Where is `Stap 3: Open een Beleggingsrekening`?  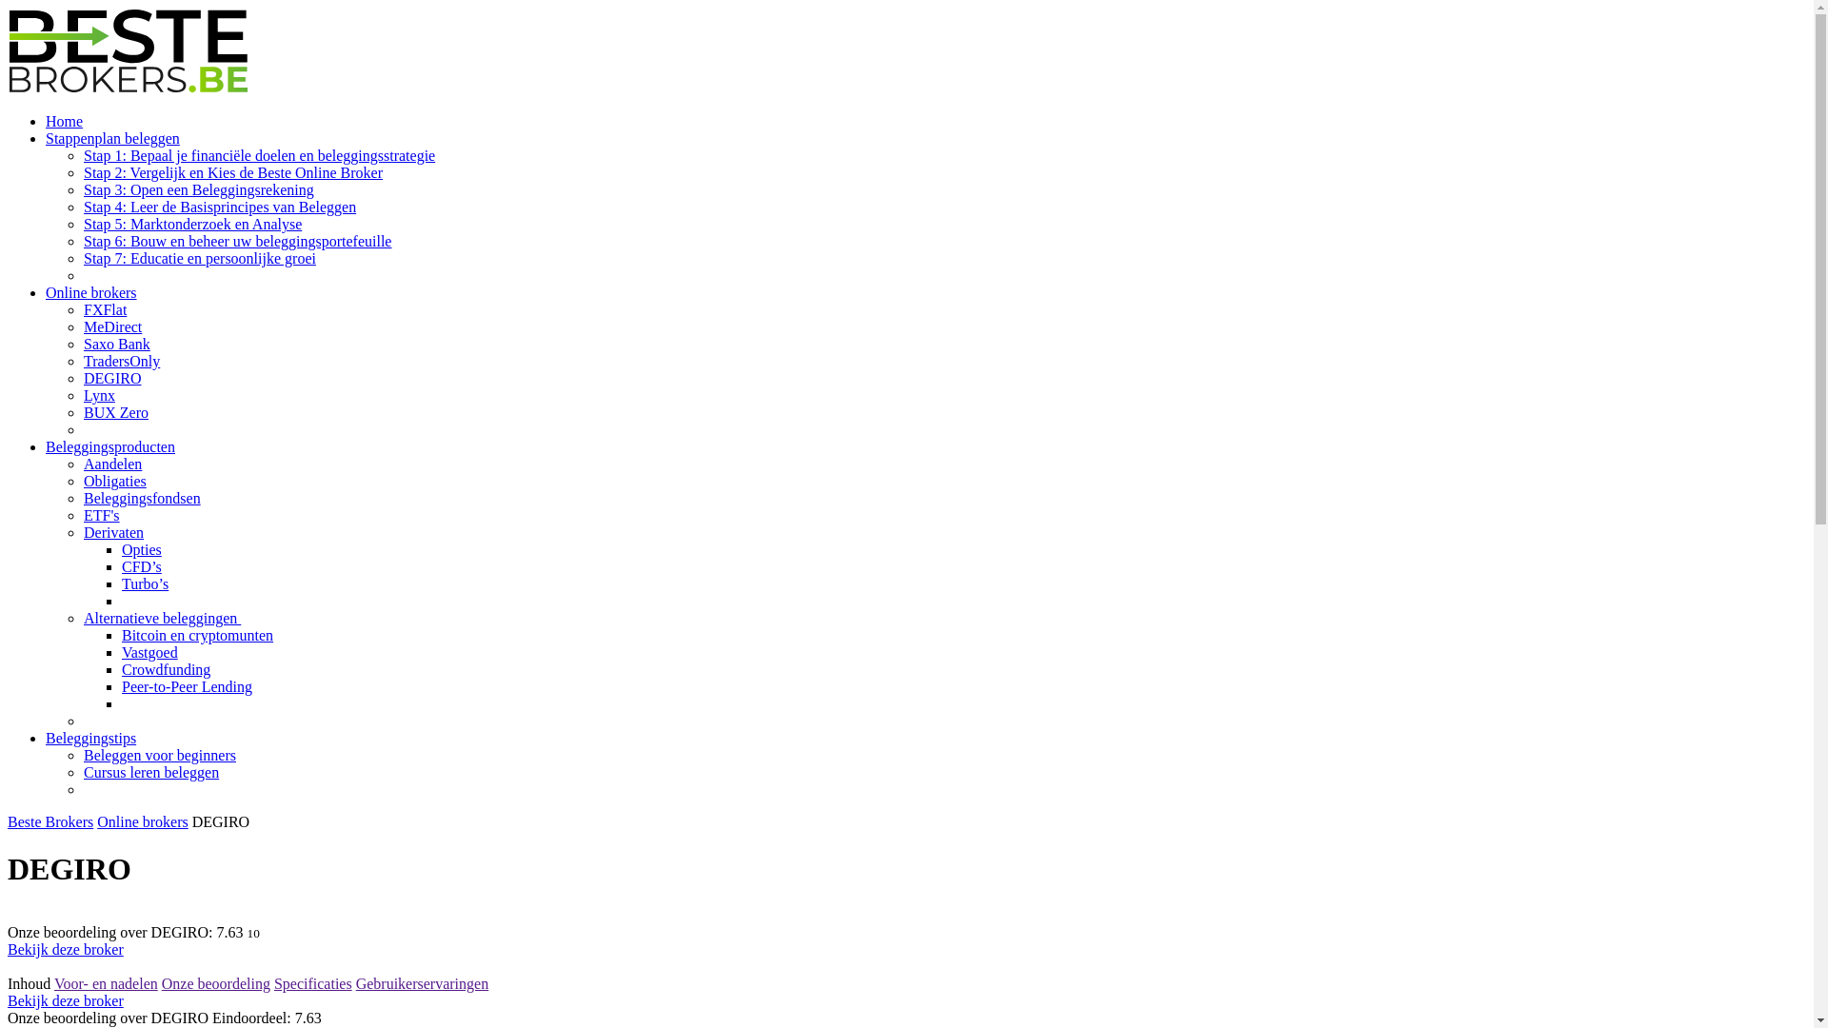 Stap 3: Open een Beleggingsrekening is located at coordinates (199, 190).